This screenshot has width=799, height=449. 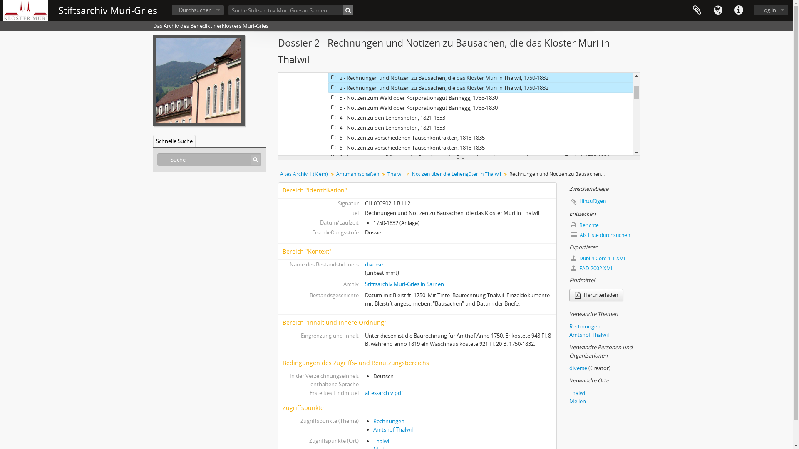 What do you see at coordinates (481, 207) in the screenshot?
I see `8 - Briefe und Notizen zum Rechnungswesen, 1798-1838` at bounding box center [481, 207].